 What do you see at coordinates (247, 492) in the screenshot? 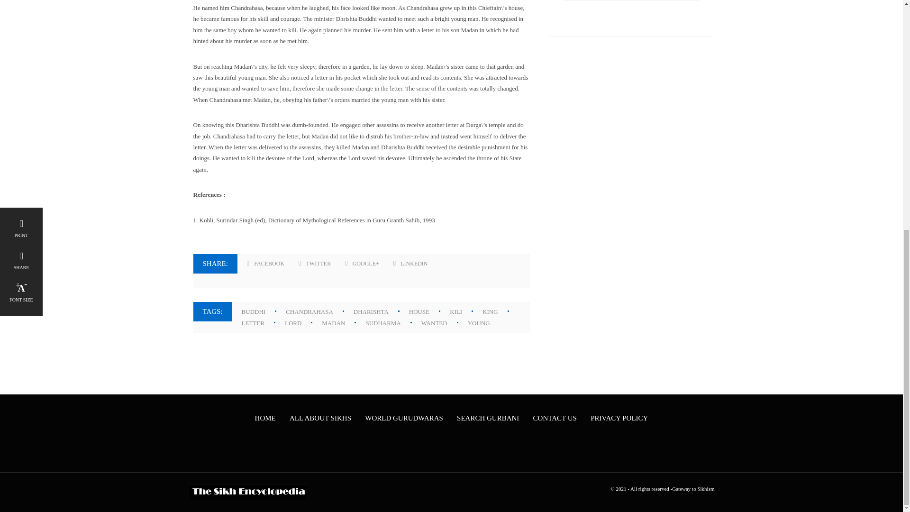
I see `The Sikh Encyclopedia` at bounding box center [247, 492].